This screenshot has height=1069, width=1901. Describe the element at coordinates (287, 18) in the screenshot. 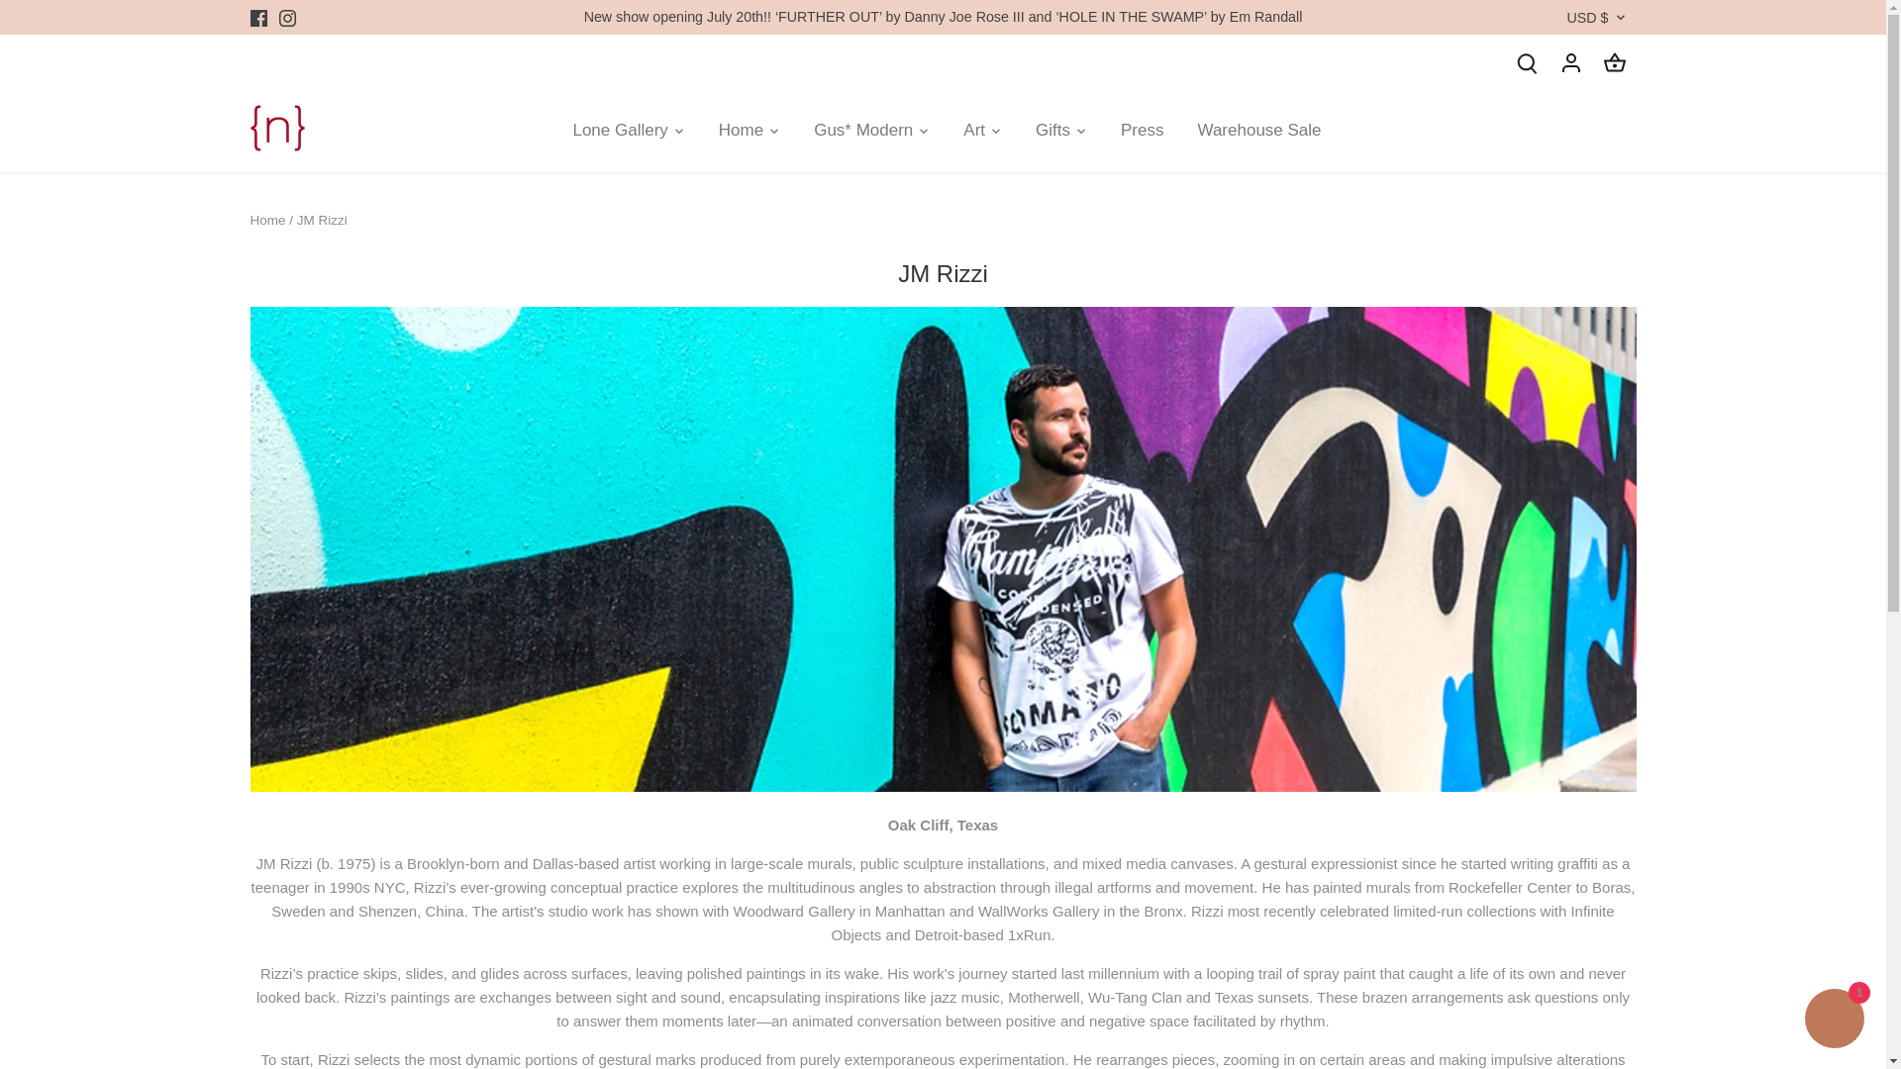

I see `Instagram` at that location.